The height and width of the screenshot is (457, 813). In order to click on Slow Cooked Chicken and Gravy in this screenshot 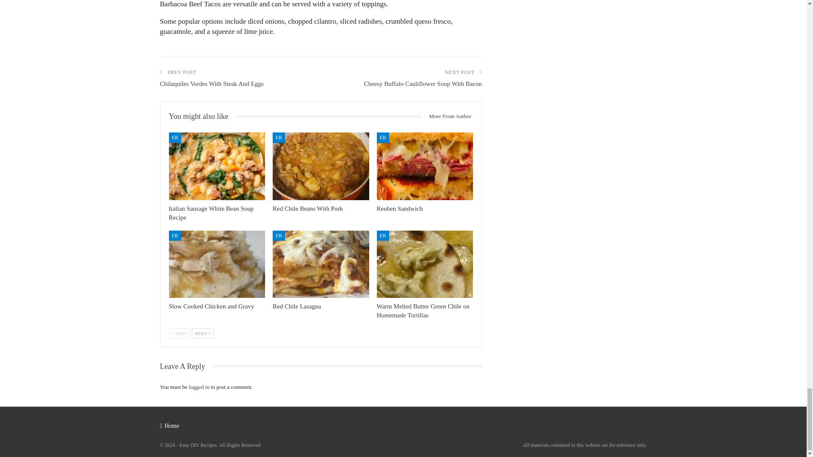, I will do `click(211, 306)`.